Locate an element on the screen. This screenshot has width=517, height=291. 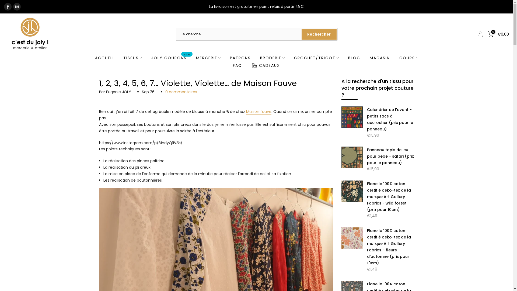
MAGASIN is located at coordinates (380, 58).